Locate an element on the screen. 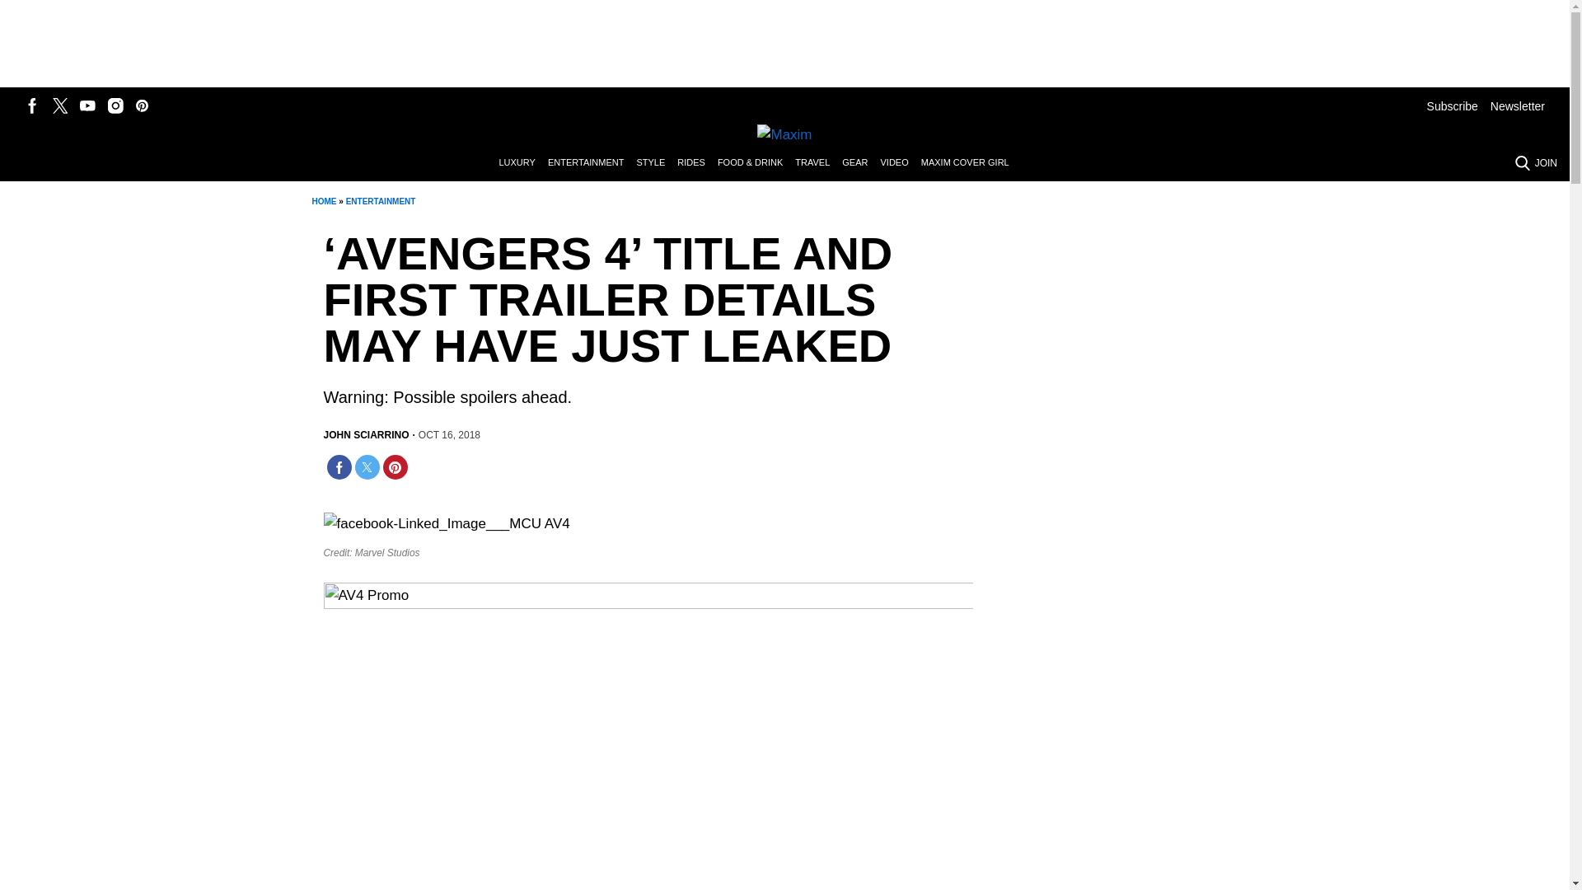  VIDEO is located at coordinates (900, 163).